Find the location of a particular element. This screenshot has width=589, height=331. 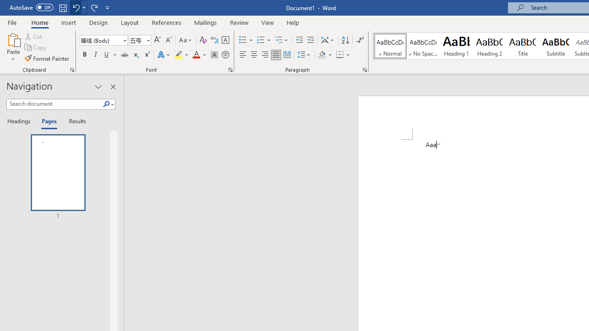

Borders is located at coordinates (343, 55).